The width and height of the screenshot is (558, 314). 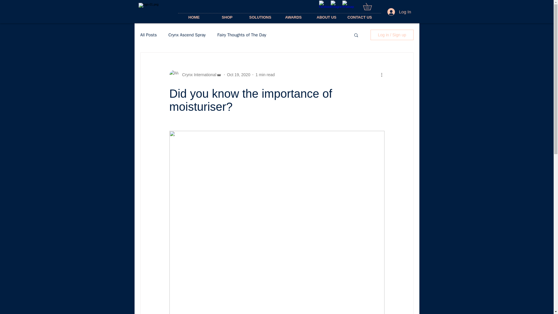 What do you see at coordinates (238, 74) in the screenshot?
I see `Oct 19, 2020` at bounding box center [238, 74].